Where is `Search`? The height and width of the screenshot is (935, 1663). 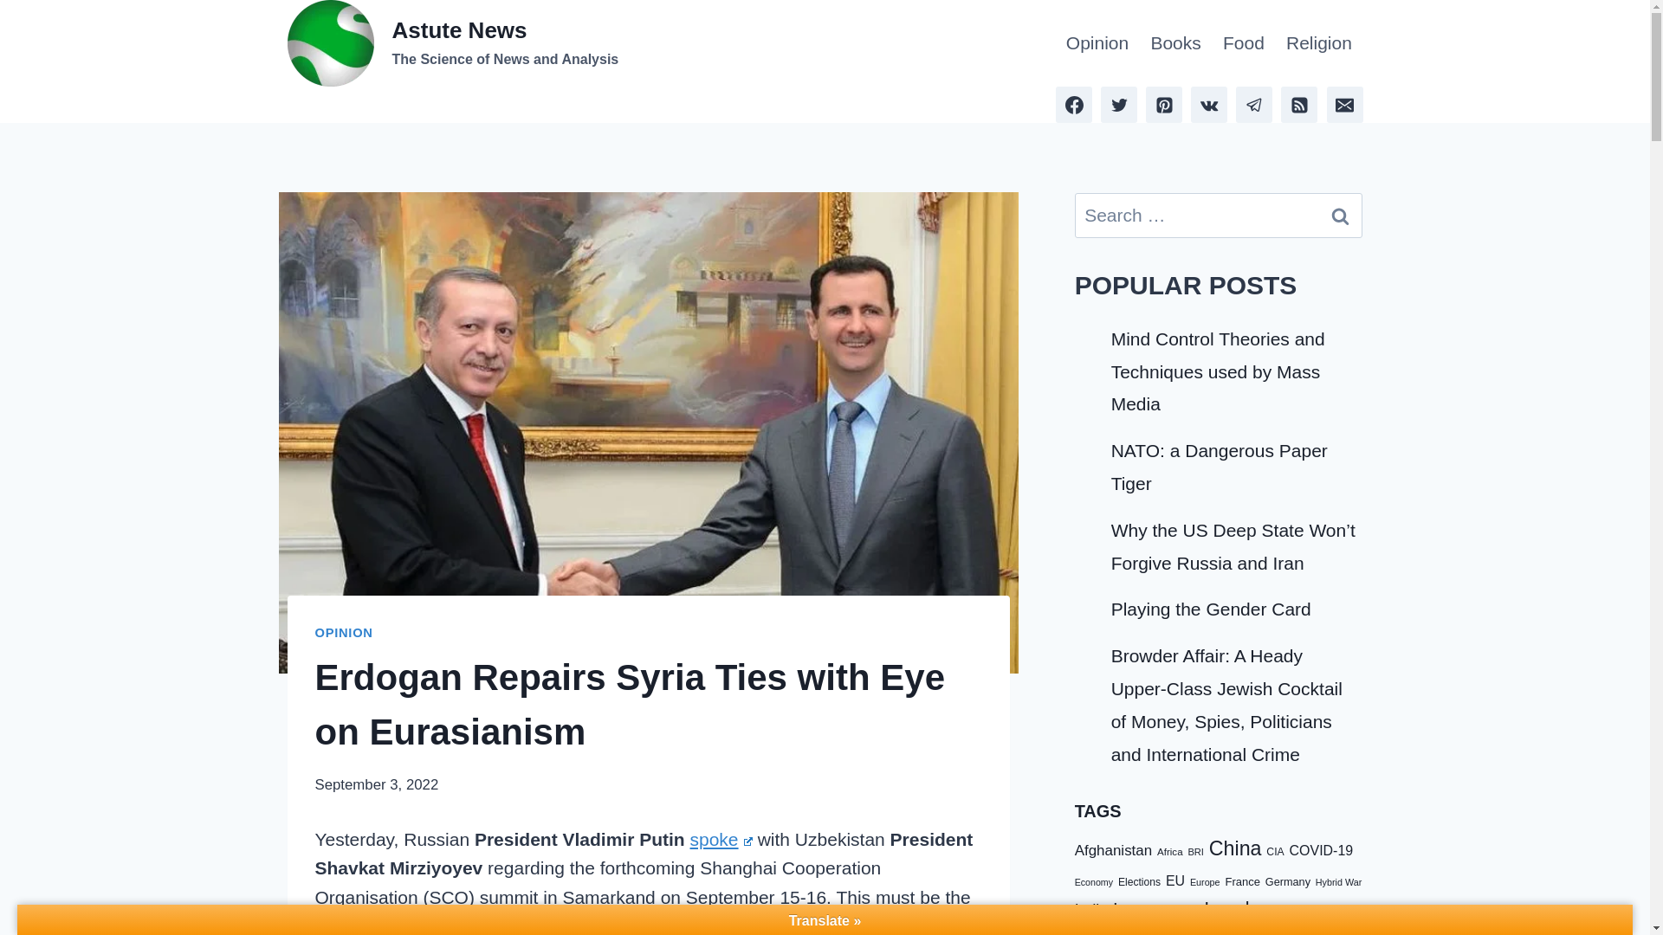 Search is located at coordinates (1340, 215).